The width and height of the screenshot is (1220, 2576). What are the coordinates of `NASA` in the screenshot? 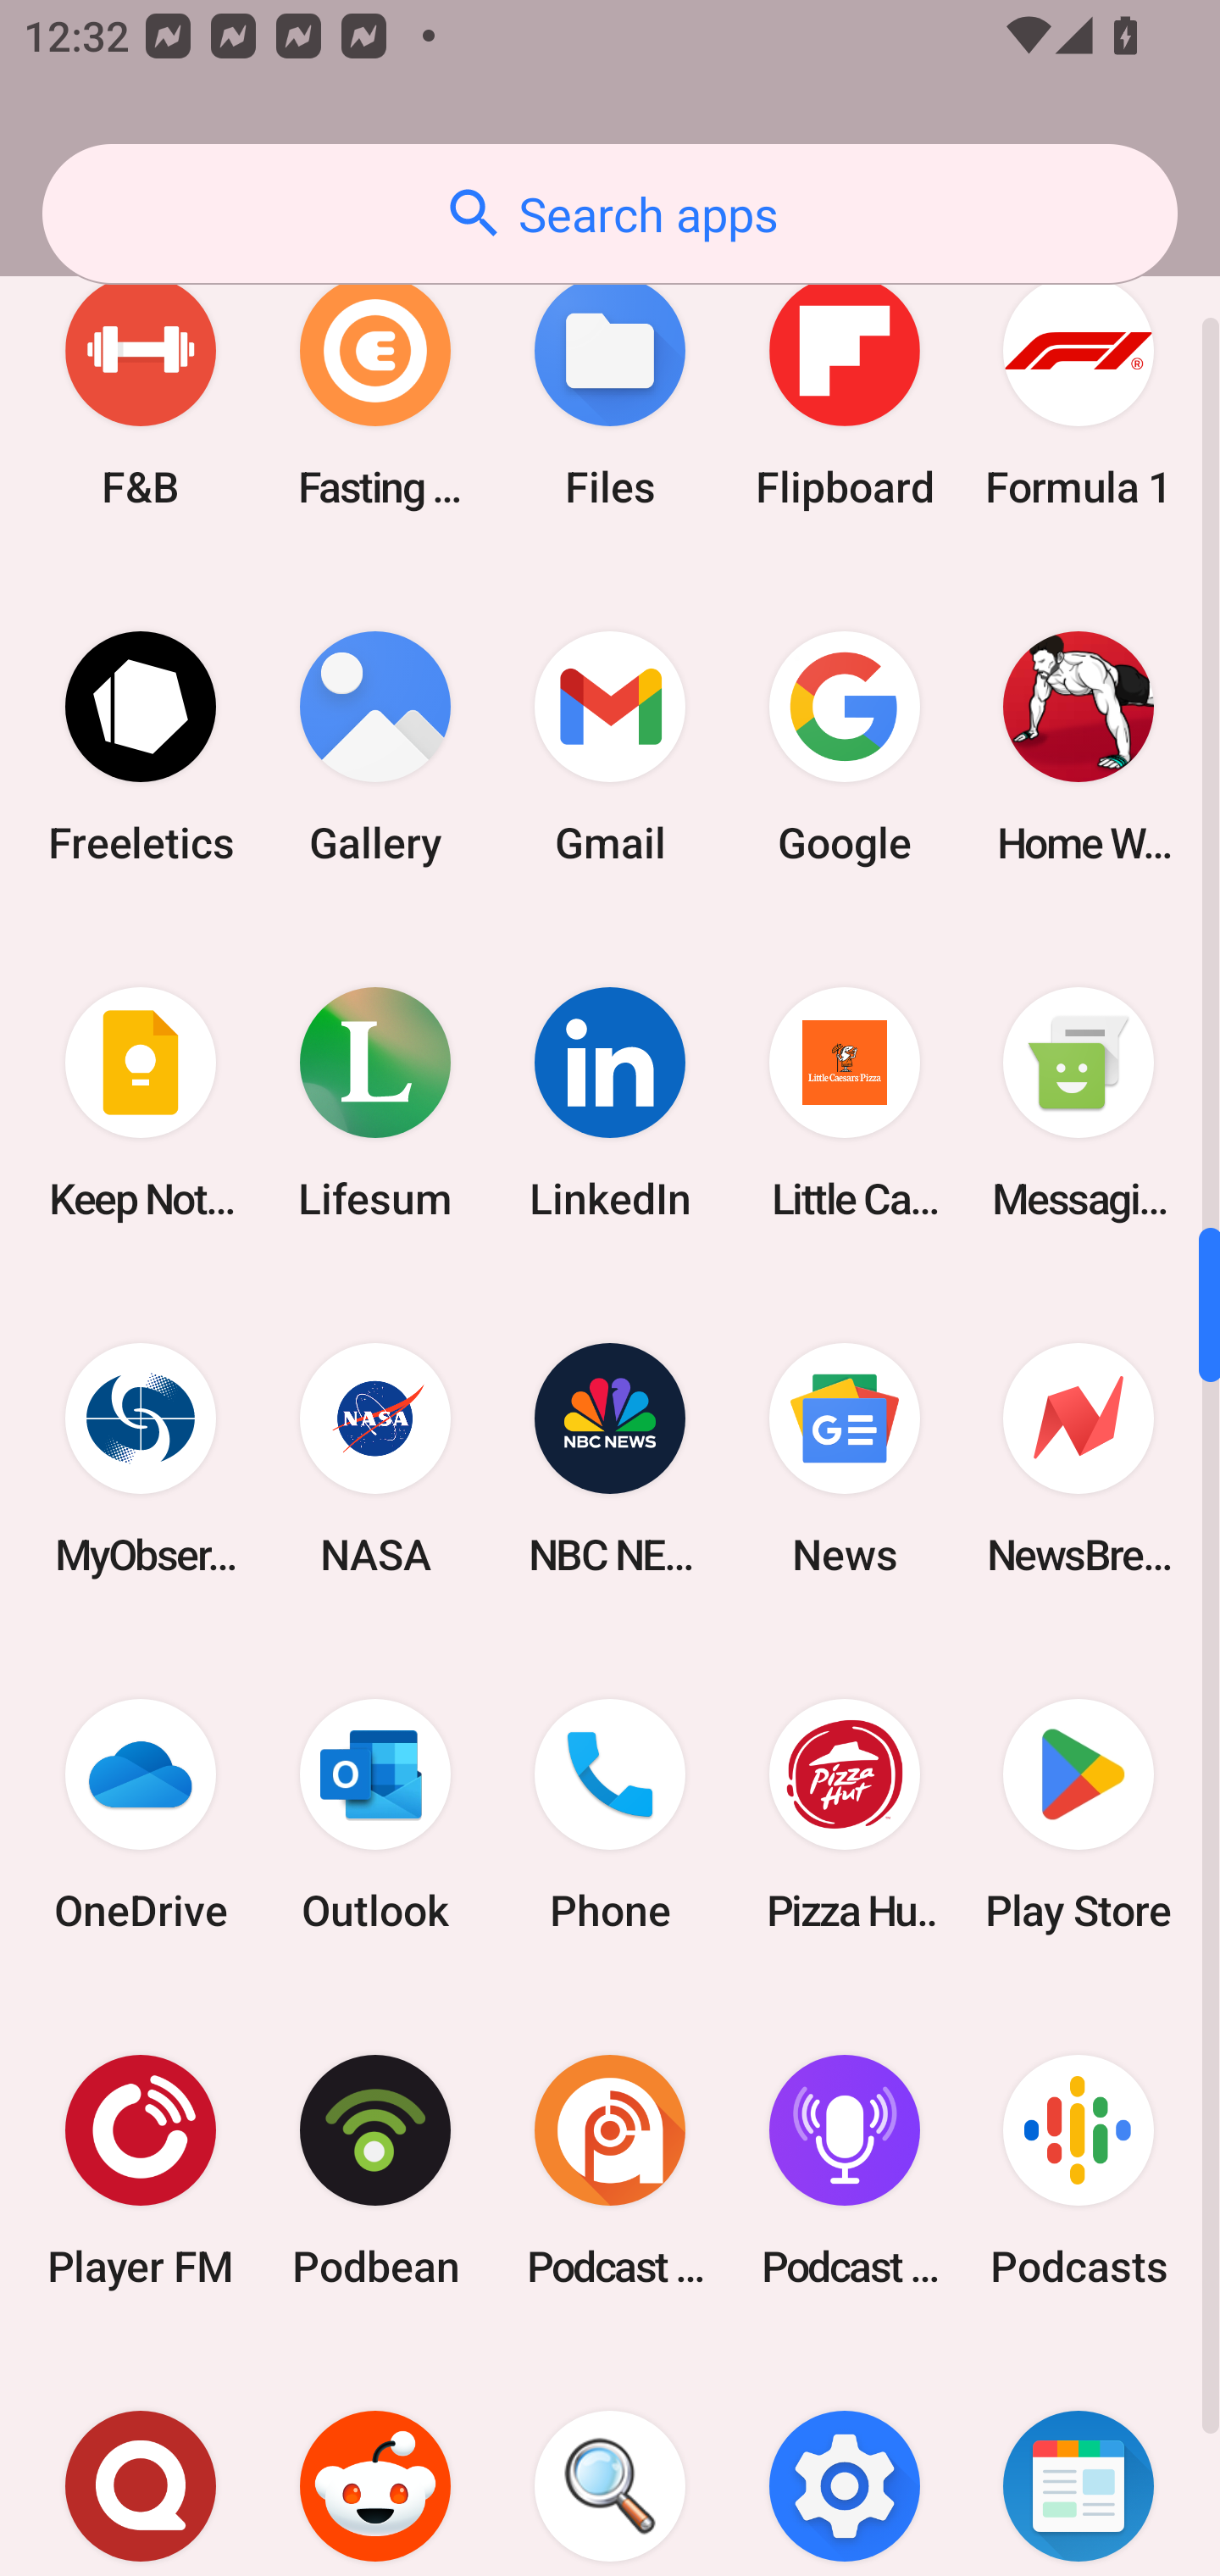 It's located at (375, 1459).